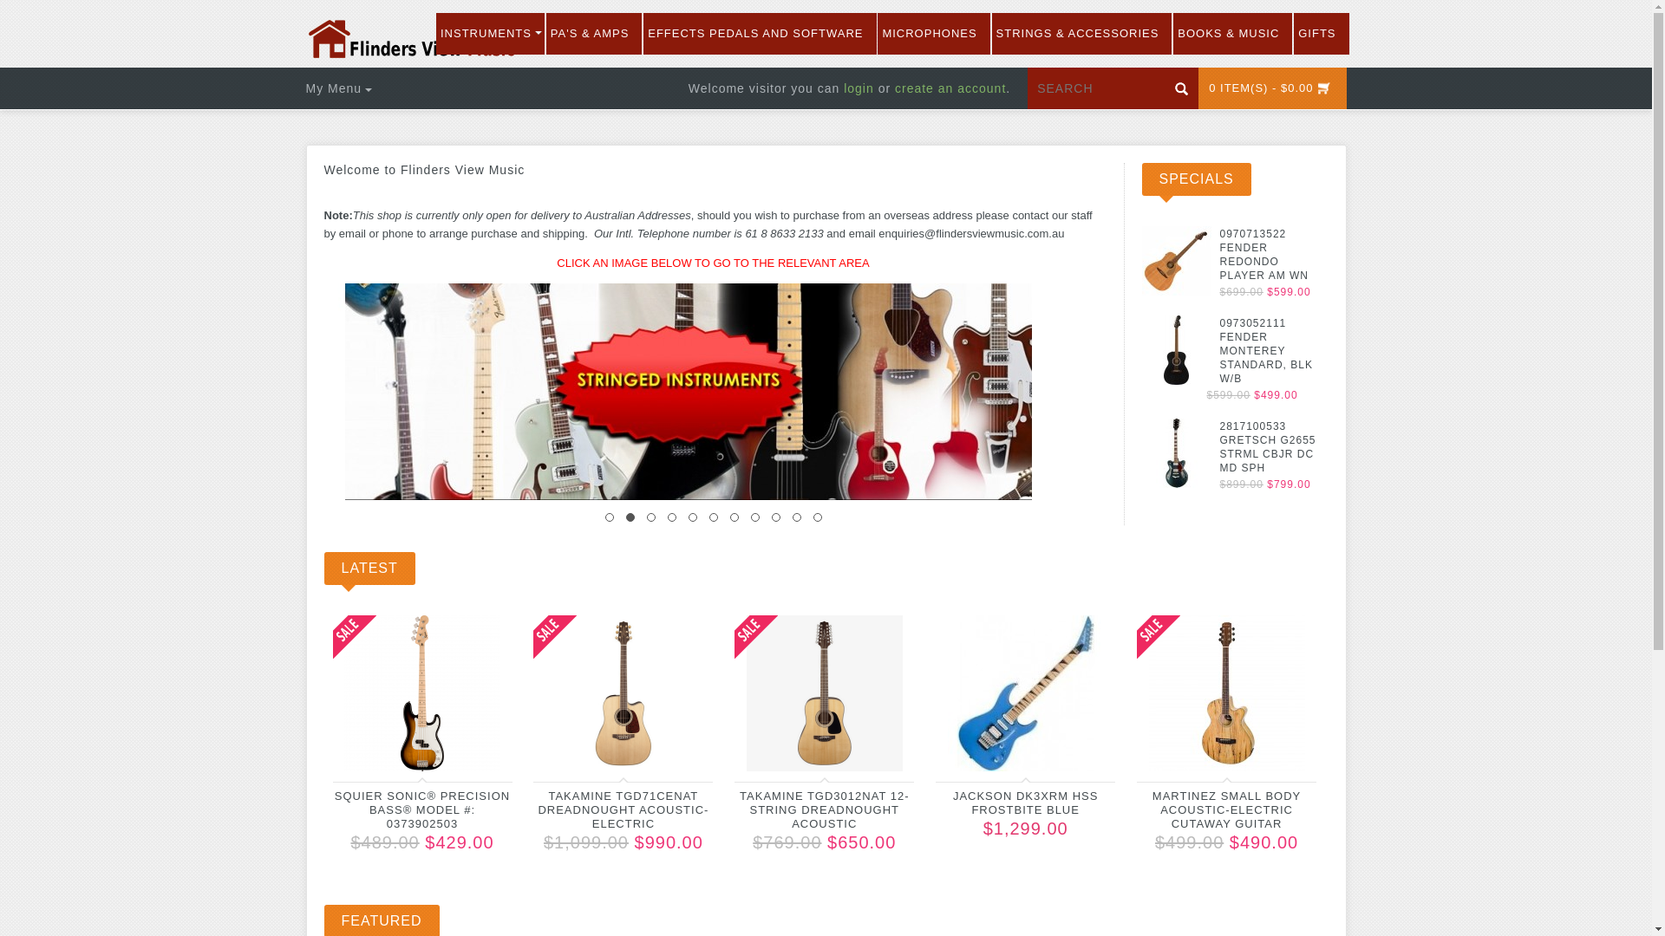 Image resolution: width=1665 pixels, height=936 pixels. I want to click on EFFECTS PEDALS AND SOFTWARE, so click(760, 34).